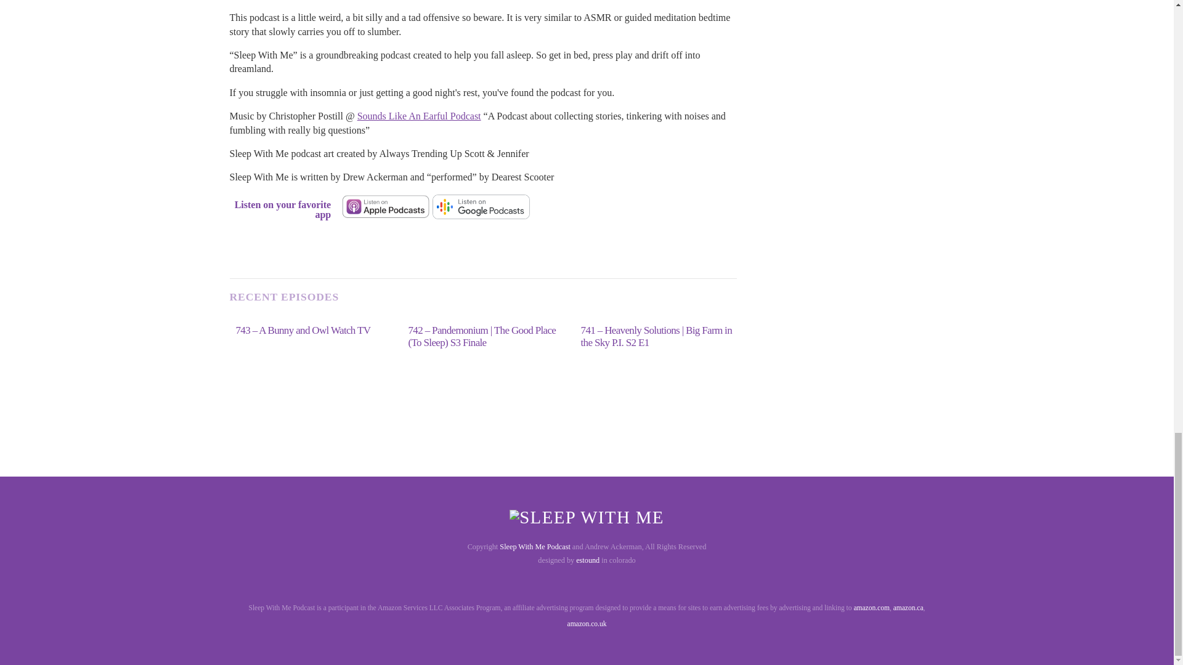 The width and height of the screenshot is (1183, 665). I want to click on Sleep With Me, so click(587, 517).